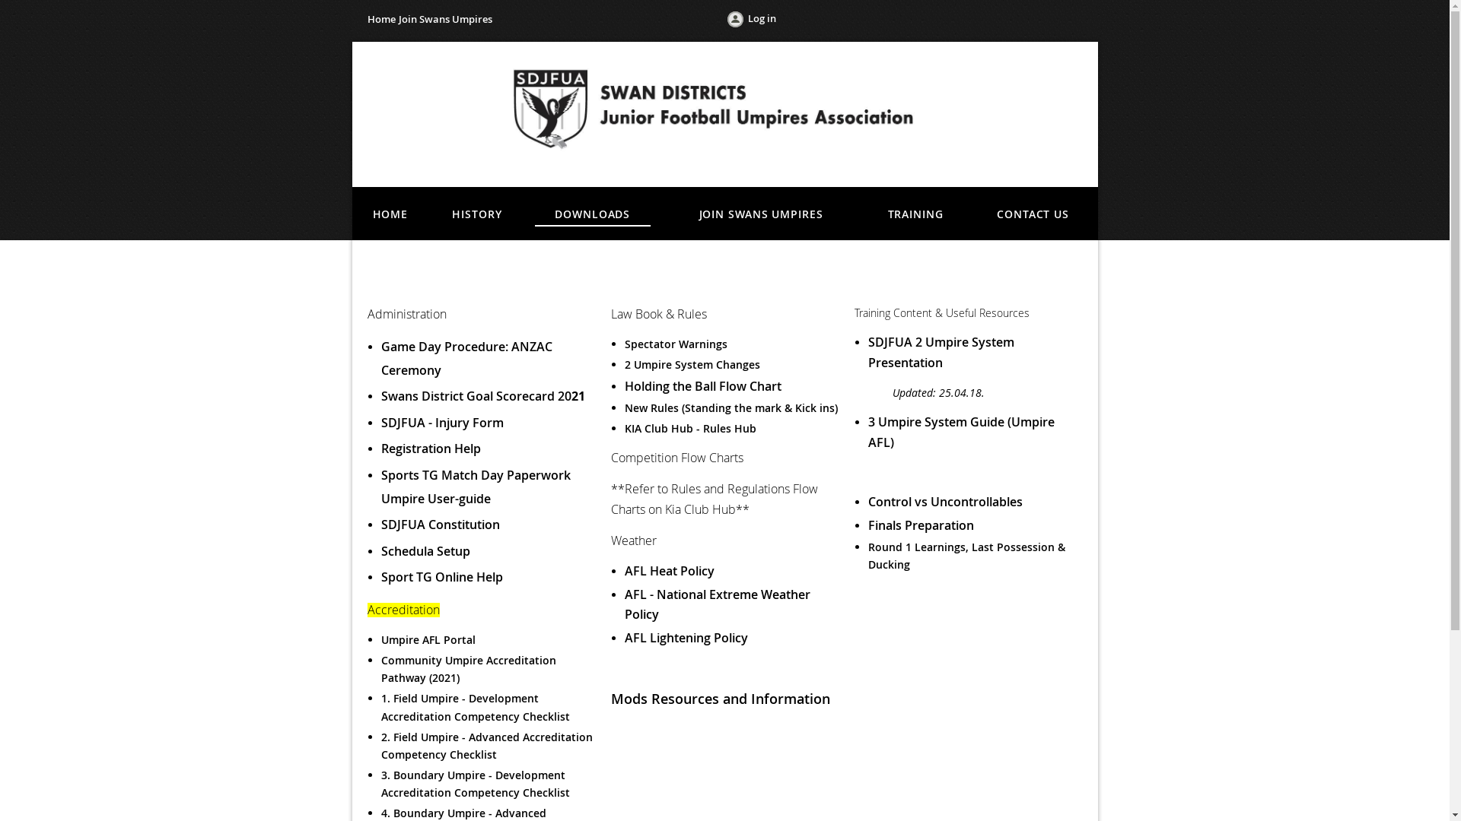  Describe the element at coordinates (966, 556) in the screenshot. I see `Round 1 Learnings, Last Possession & Ducking` at that location.